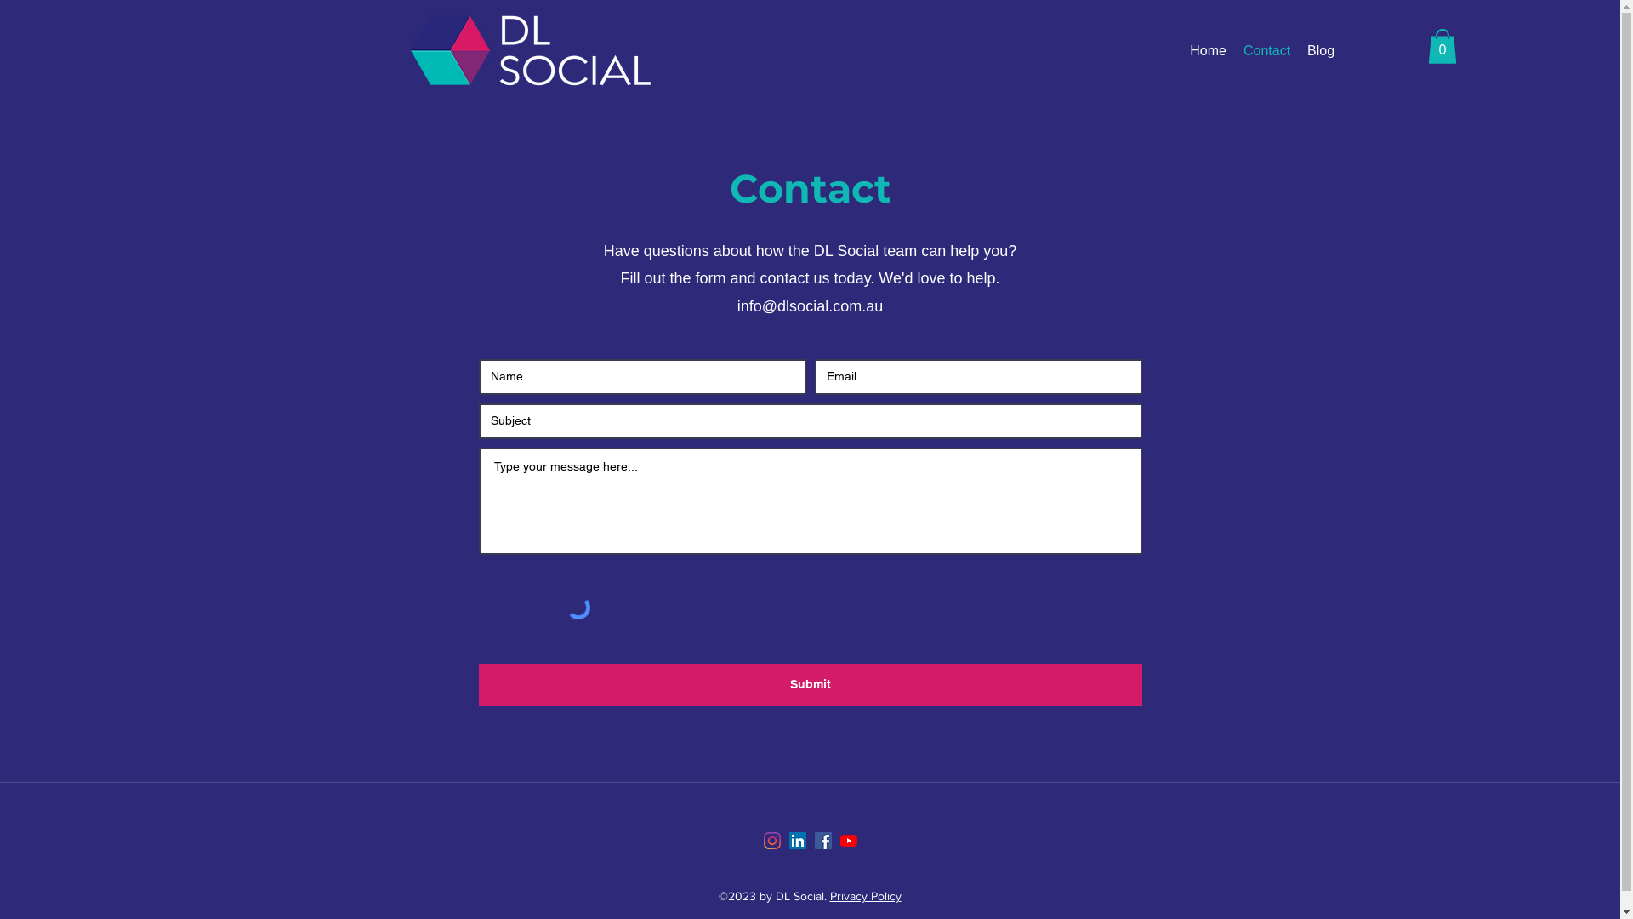 The image size is (1633, 919). I want to click on Contact, so click(1267, 51).